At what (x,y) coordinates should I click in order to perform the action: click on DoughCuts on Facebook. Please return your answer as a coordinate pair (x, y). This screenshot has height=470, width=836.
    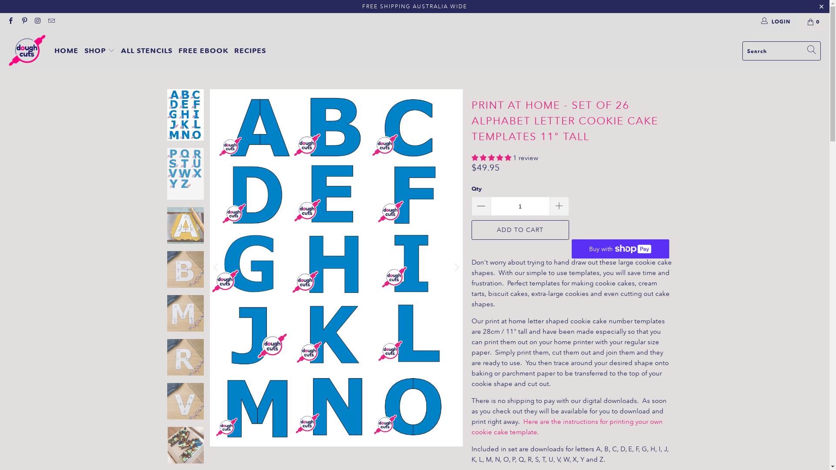
    Looking at the image, I should click on (10, 22).